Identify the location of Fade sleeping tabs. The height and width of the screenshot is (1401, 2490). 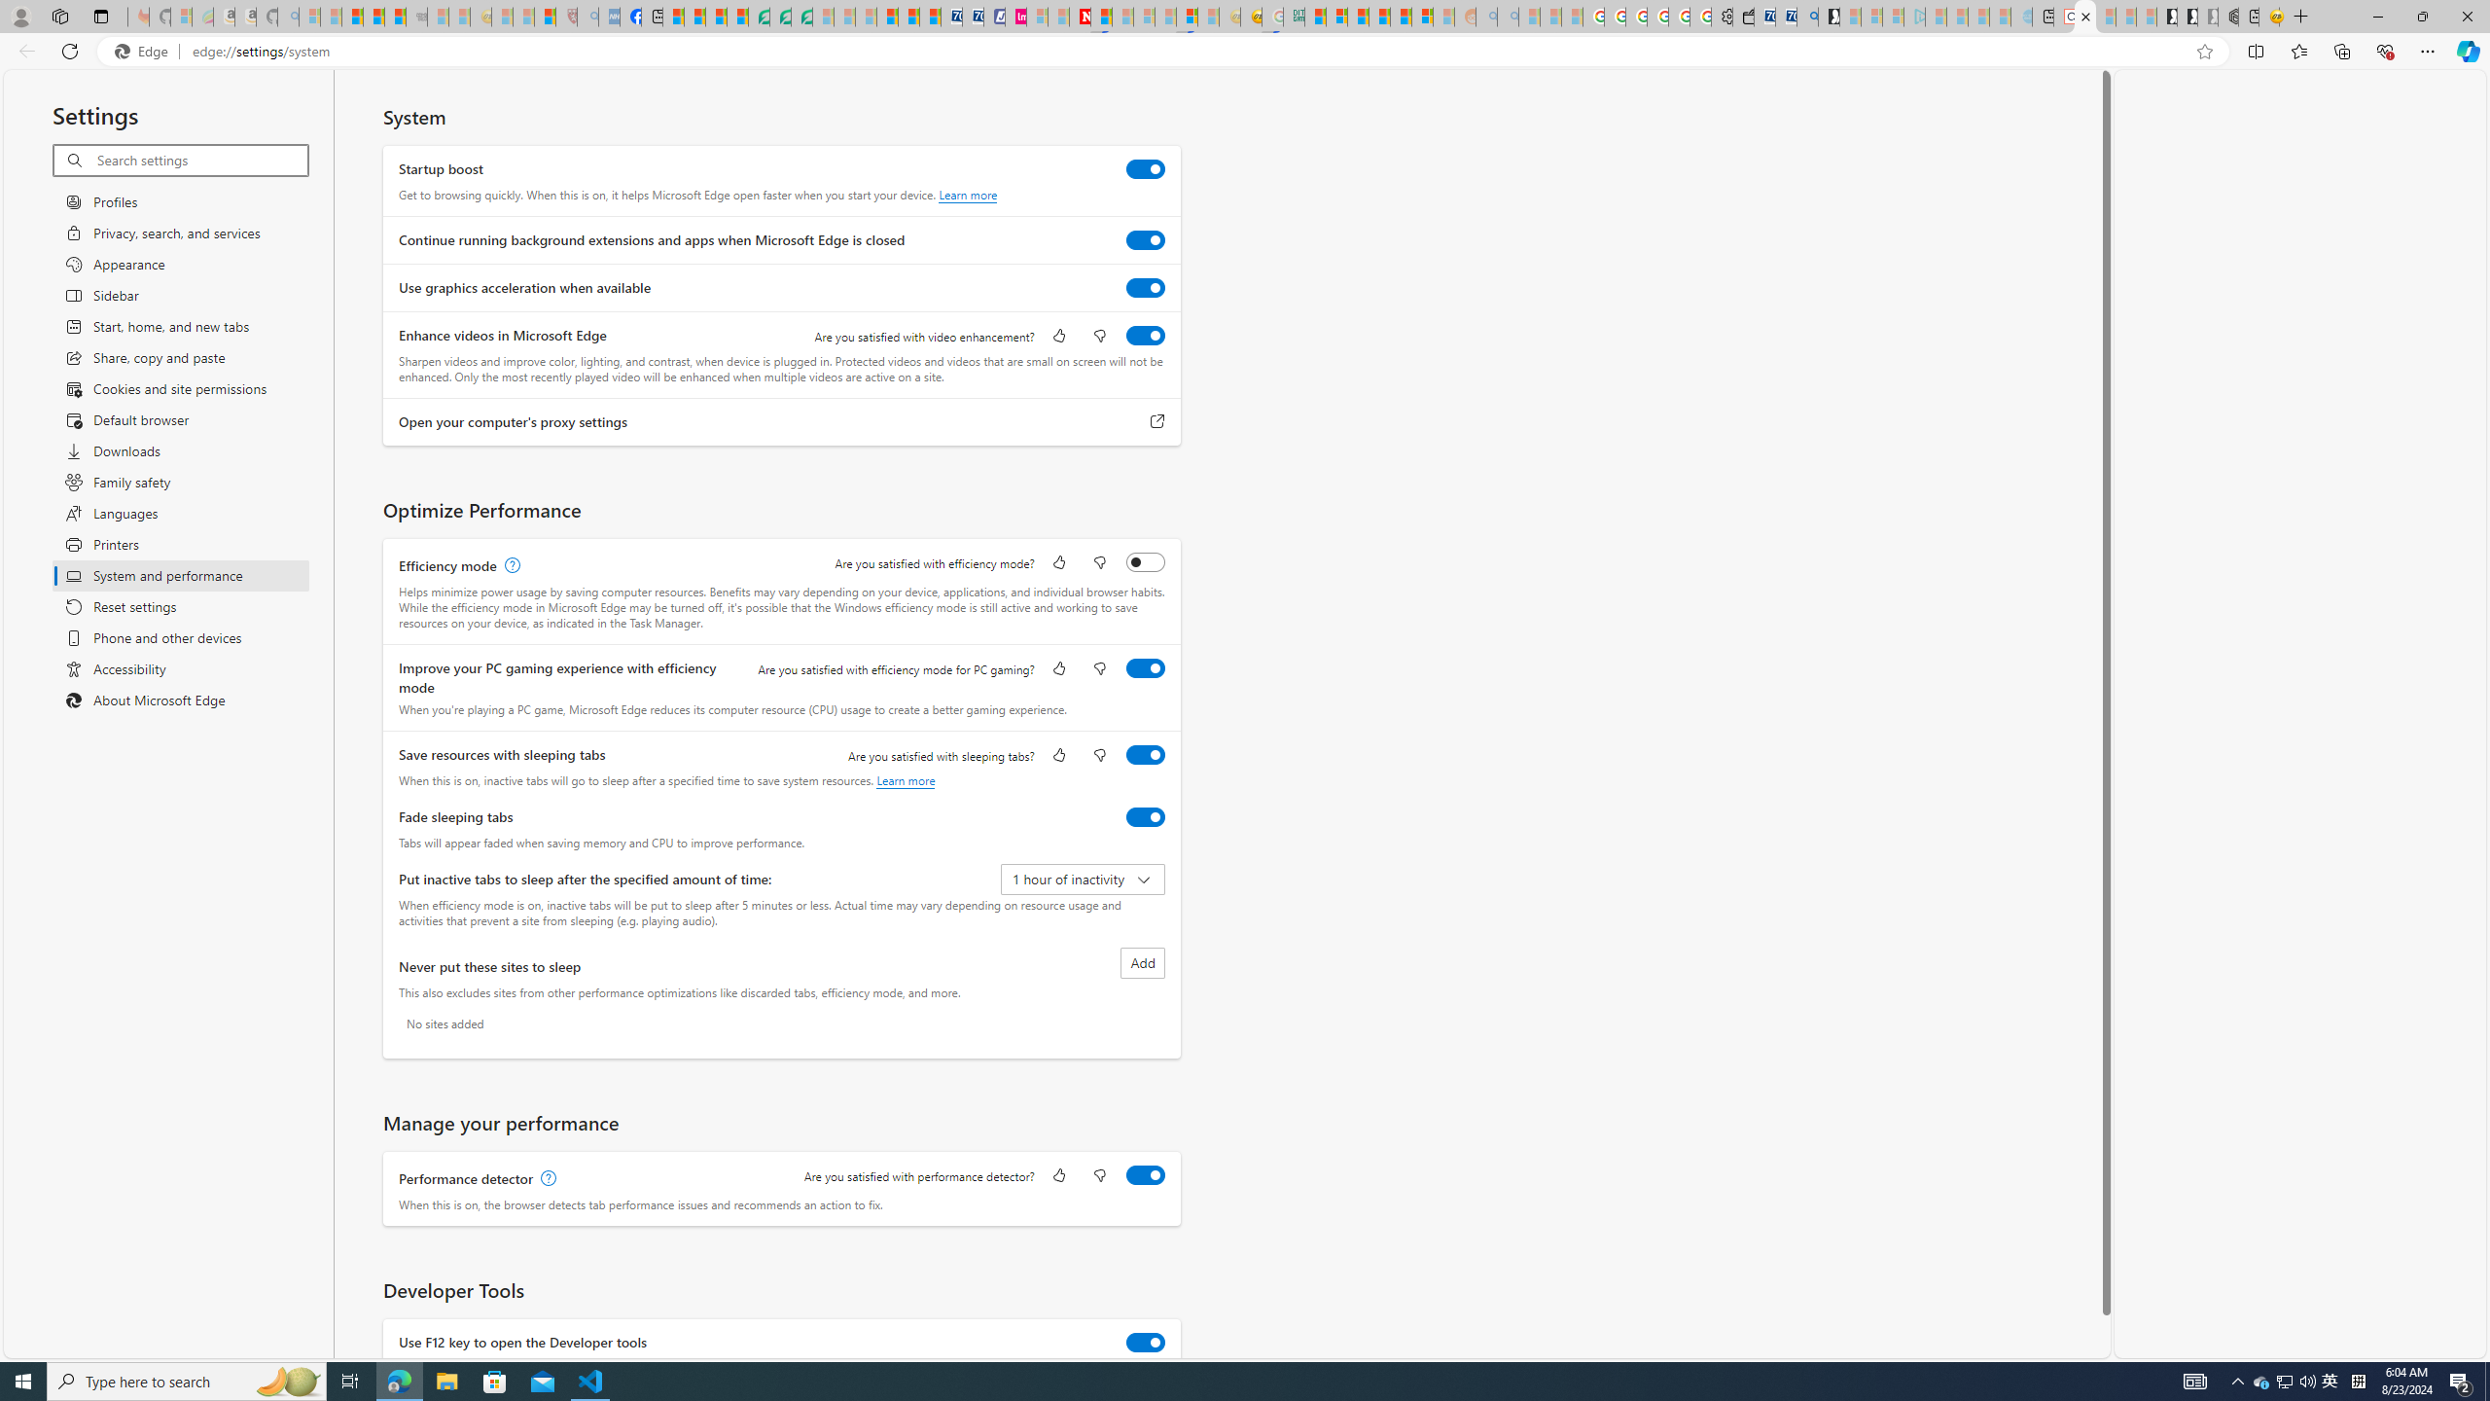
(1146, 816).